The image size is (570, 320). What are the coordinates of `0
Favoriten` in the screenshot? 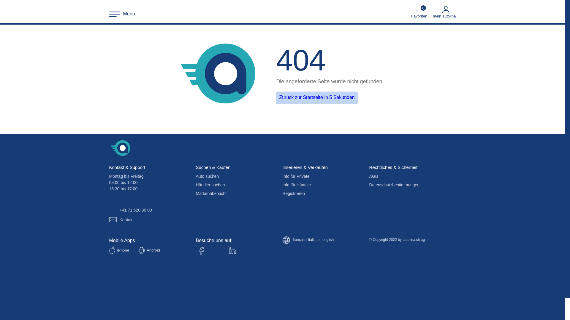 It's located at (419, 12).